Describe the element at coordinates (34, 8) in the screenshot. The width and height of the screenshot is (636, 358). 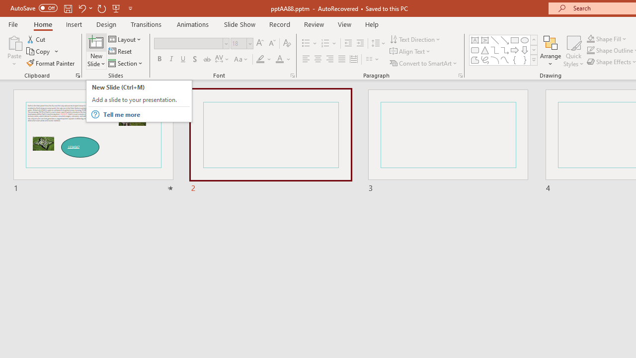
I see `AutoSave` at that location.